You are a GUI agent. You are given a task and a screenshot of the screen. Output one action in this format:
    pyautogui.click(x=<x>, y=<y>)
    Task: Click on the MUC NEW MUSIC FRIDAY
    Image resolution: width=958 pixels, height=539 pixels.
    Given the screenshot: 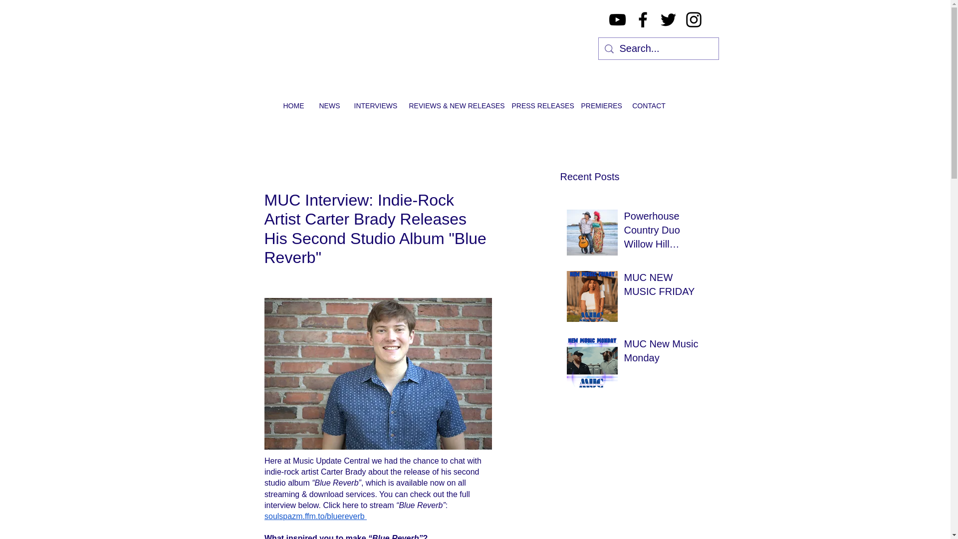 What is the action you would take?
    pyautogui.click(x=663, y=286)
    